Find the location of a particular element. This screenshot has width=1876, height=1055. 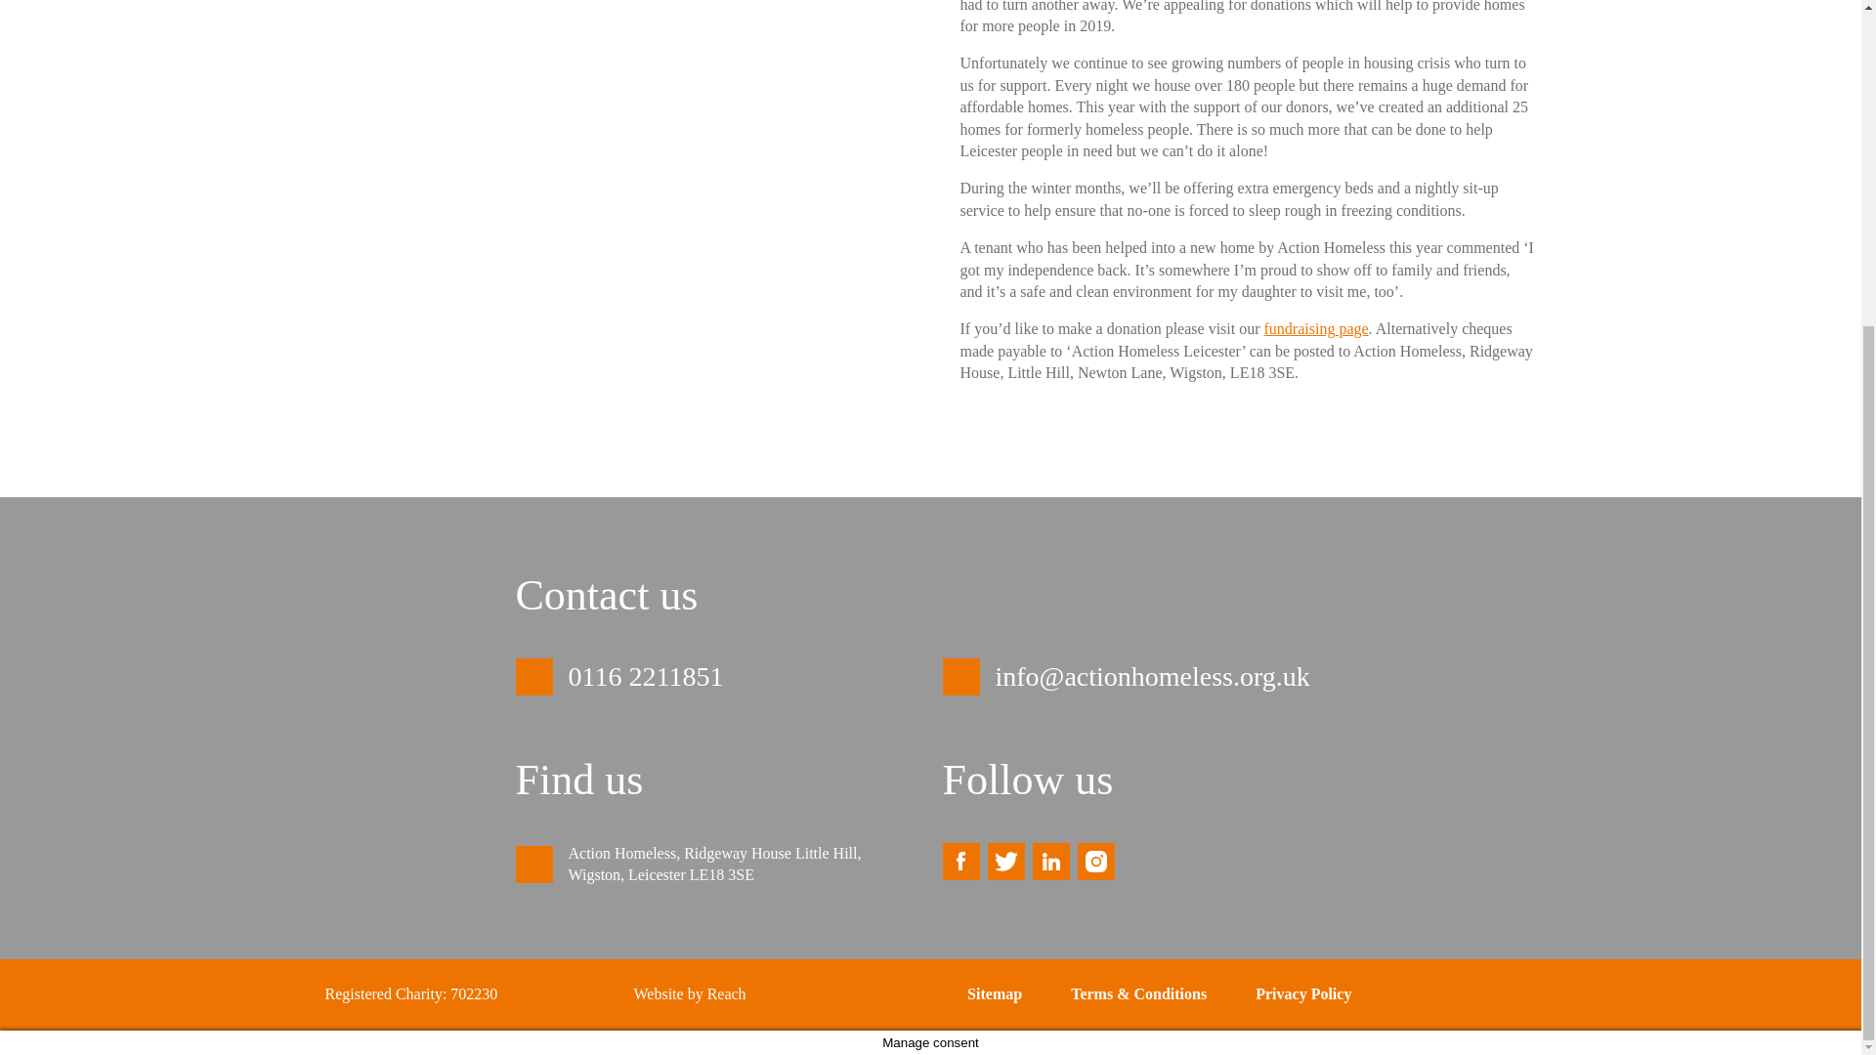

Follow us on Linkedin is located at coordinates (1050, 861).